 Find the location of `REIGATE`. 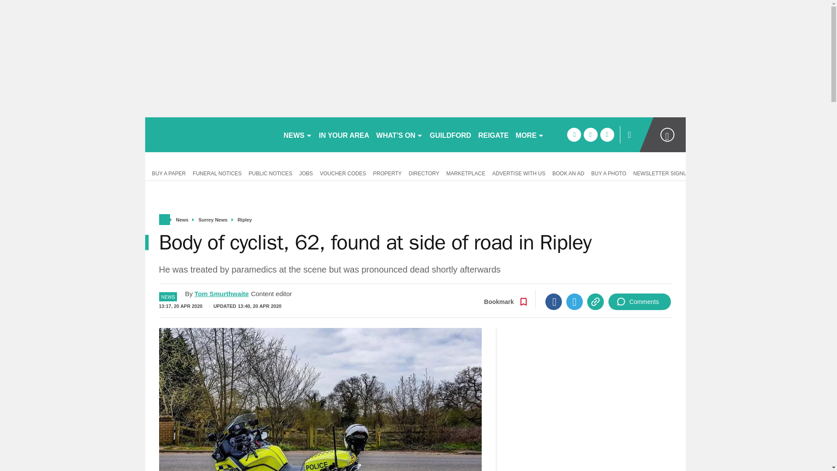

REIGATE is located at coordinates (493, 134).